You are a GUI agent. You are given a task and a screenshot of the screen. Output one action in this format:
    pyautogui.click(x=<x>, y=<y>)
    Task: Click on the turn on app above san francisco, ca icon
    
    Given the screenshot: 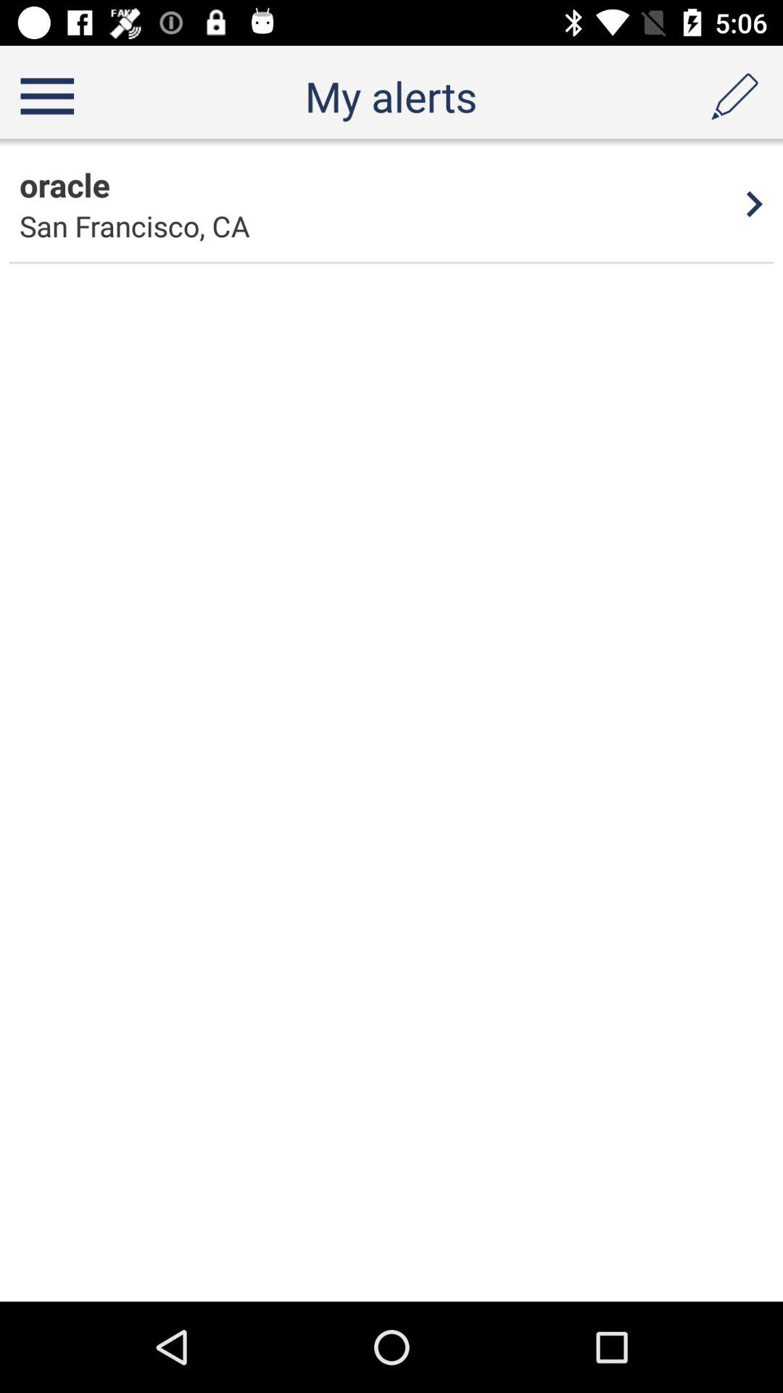 What is the action you would take?
    pyautogui.click(x=65, y=184)
    